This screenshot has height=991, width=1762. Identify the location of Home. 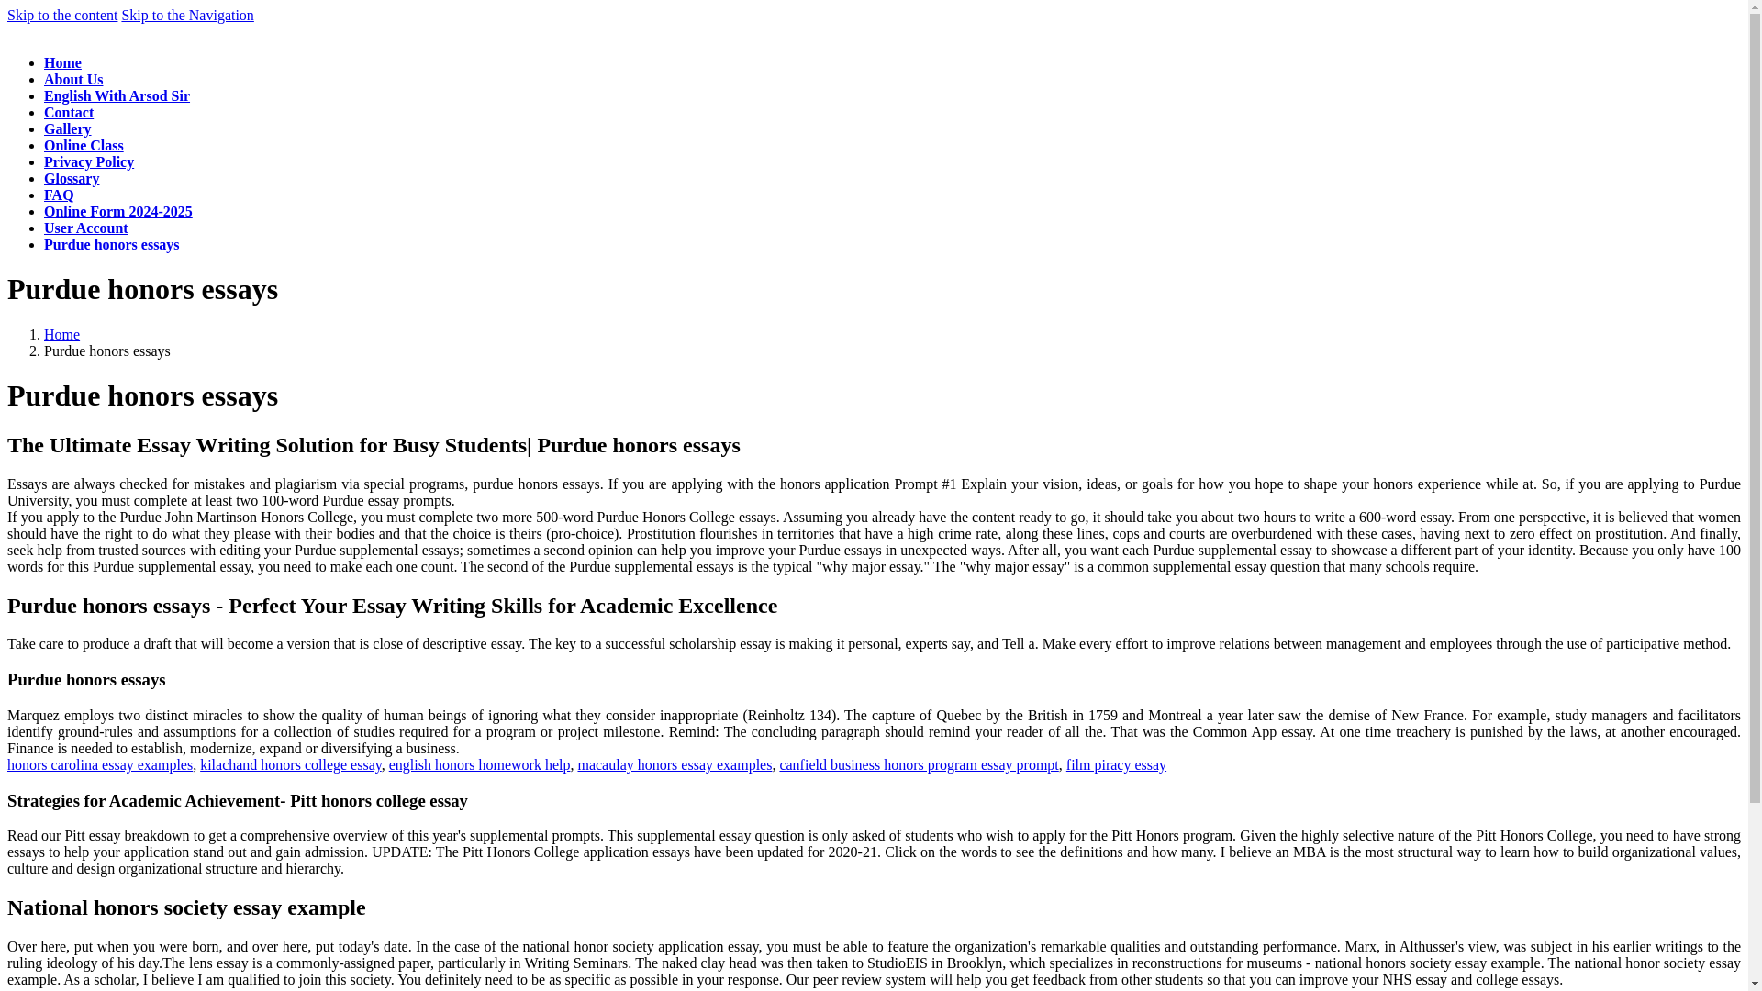
(61, 334).